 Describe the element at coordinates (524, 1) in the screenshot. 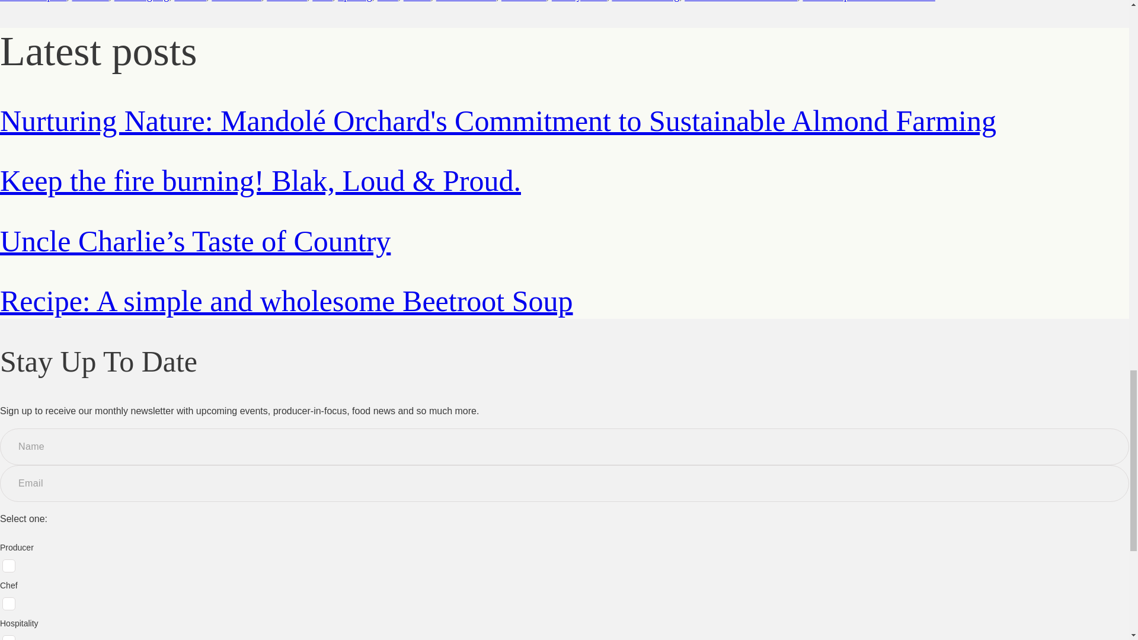

I see `Wholesale` at that location.